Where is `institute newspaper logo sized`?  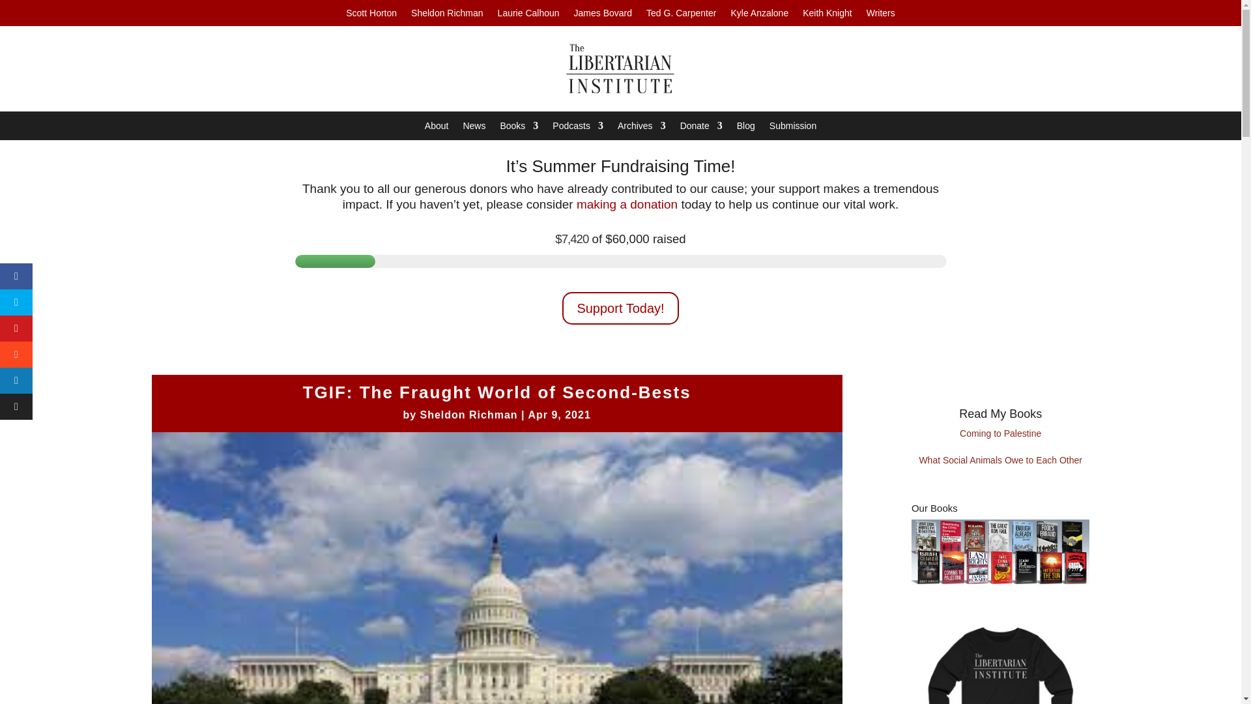
institute newspaper logo sized is located at coordinates (620, 68).